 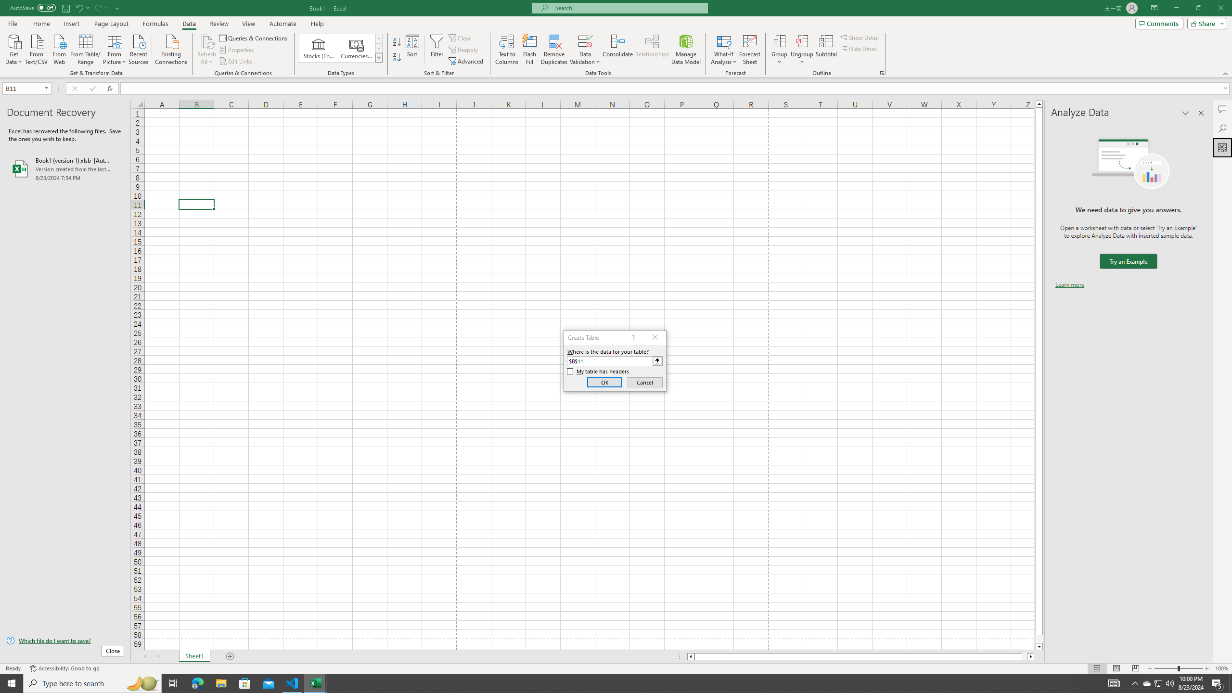 I want to click on Advanced..., so click(x=467, y=62).